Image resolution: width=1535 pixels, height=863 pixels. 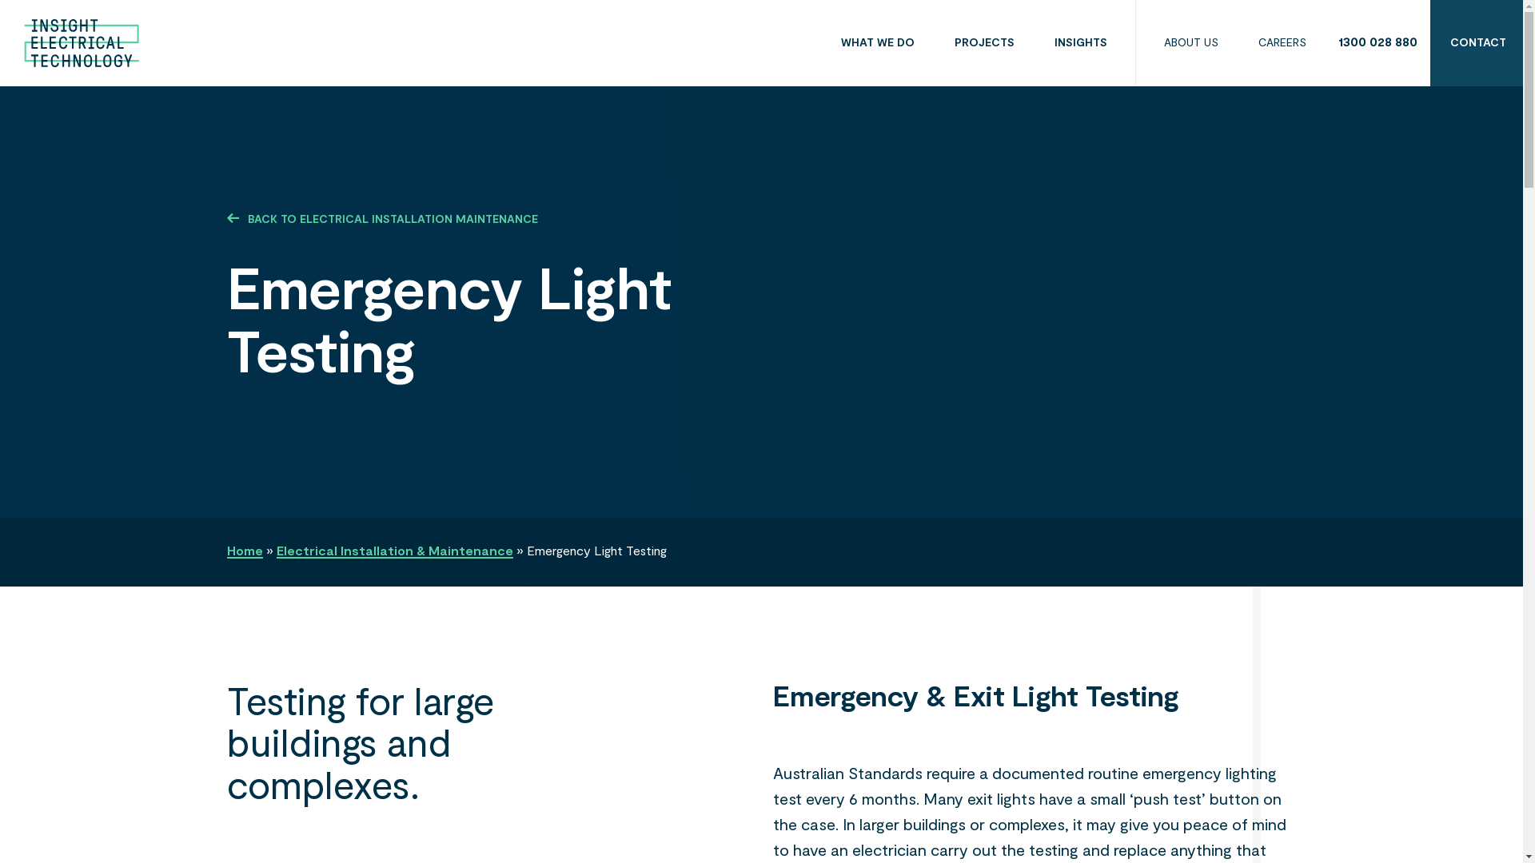 What do you see at coordinates (878, 43) in the screenshot?
I see `WHAT WE DO` at bounding box center [878, 43].